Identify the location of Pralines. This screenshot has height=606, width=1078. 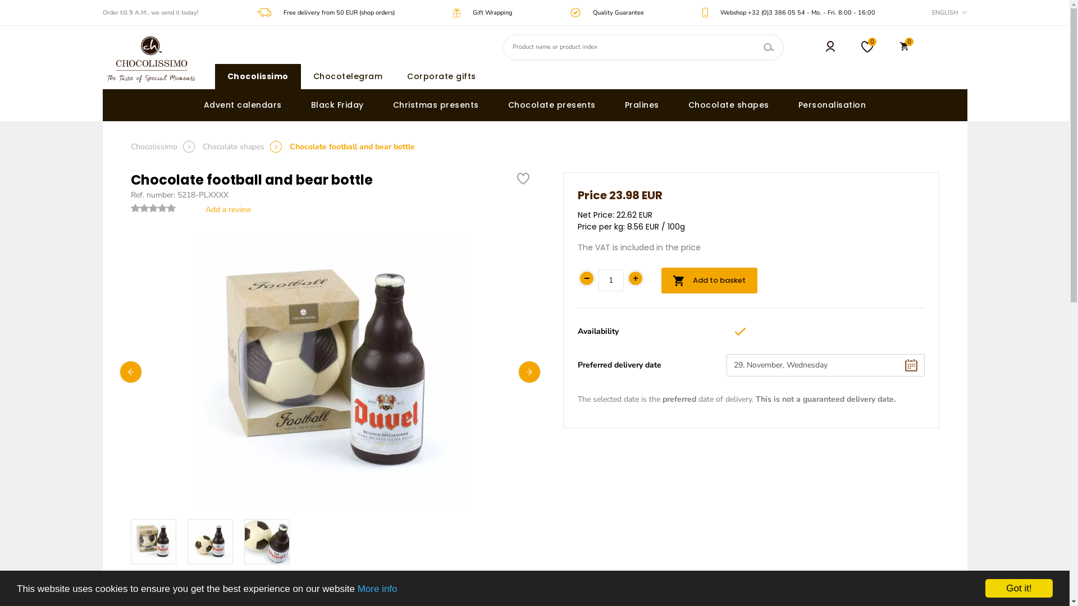
(642, 104).